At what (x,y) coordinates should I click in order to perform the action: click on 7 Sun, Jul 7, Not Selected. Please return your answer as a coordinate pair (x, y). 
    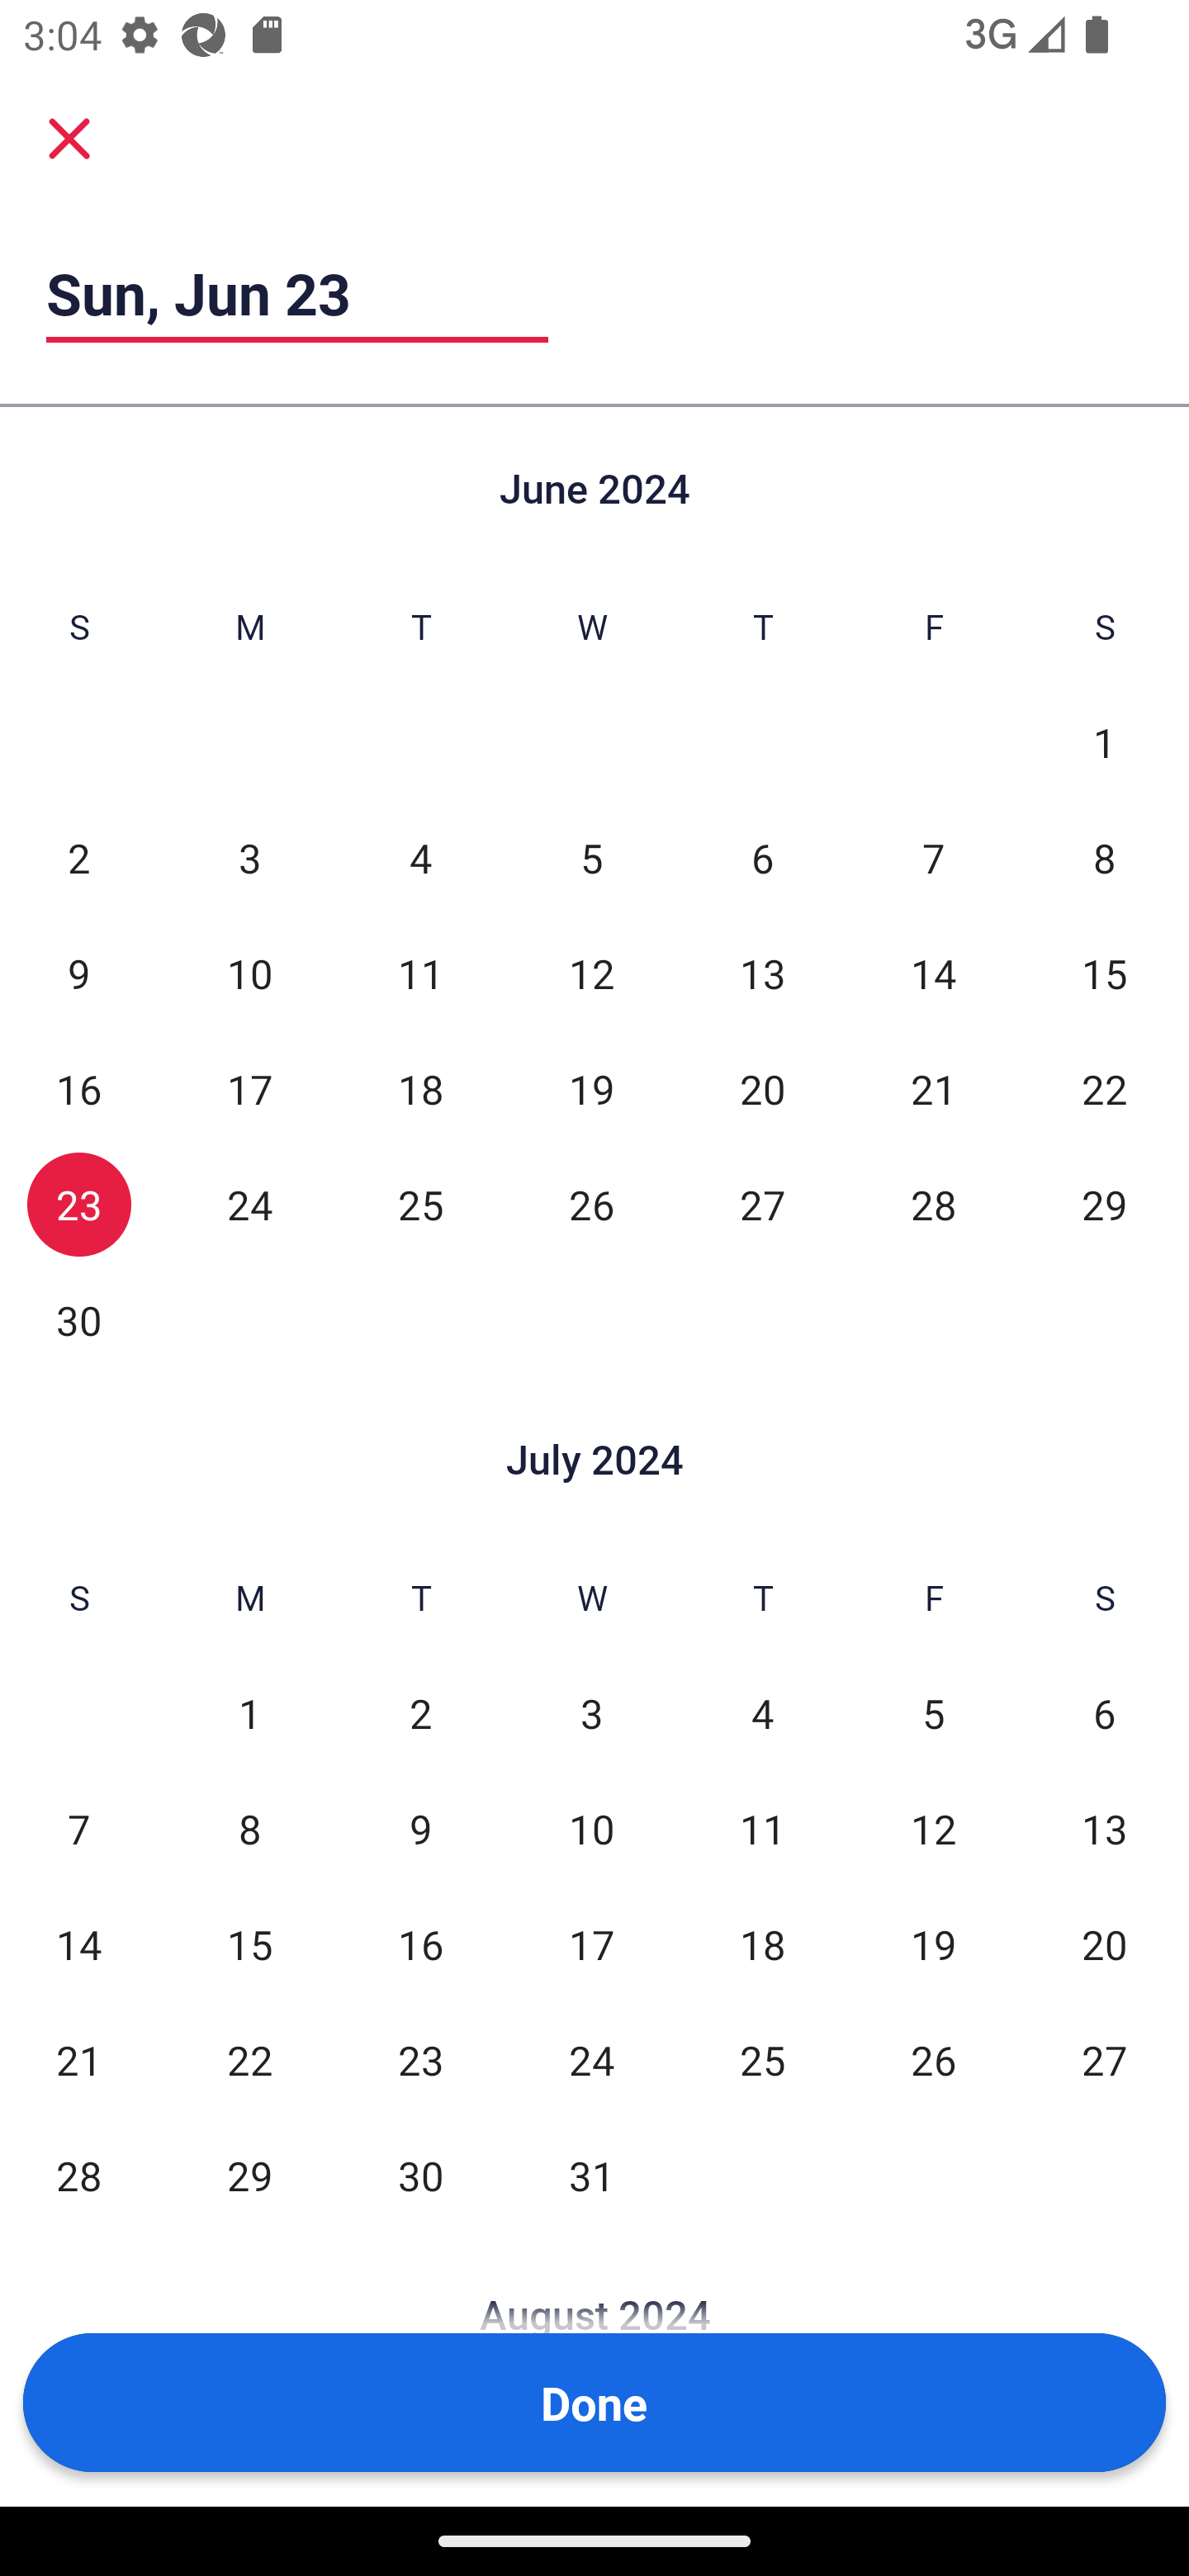
    Looking at the image, I should click on (78, 1828).